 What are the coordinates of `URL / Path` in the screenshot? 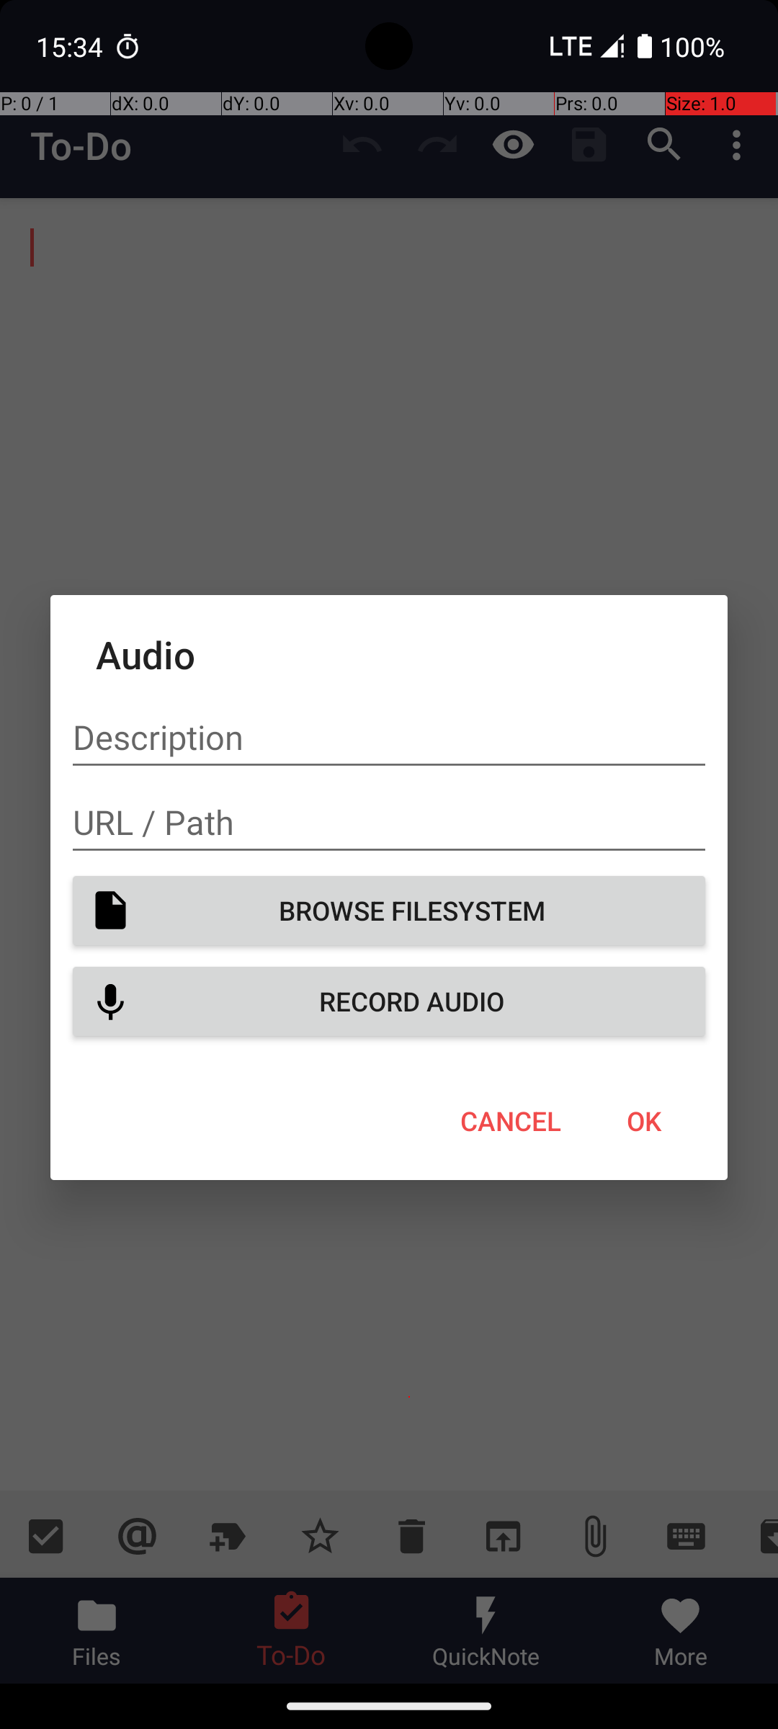 It's located at (389, 823).